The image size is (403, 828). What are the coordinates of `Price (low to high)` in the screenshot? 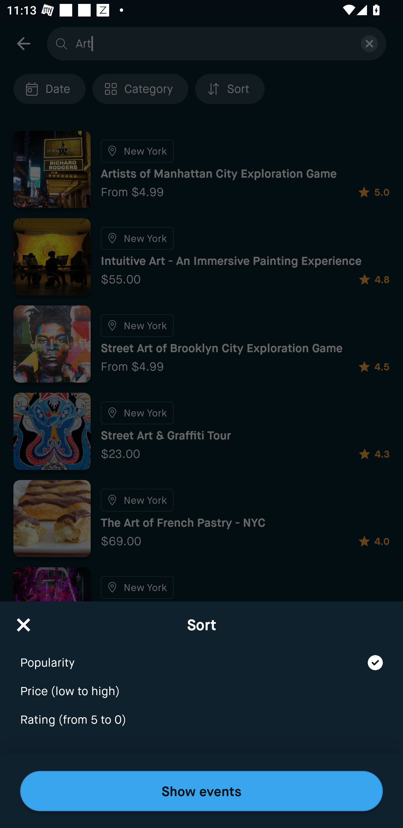 It's located at (201, 685).